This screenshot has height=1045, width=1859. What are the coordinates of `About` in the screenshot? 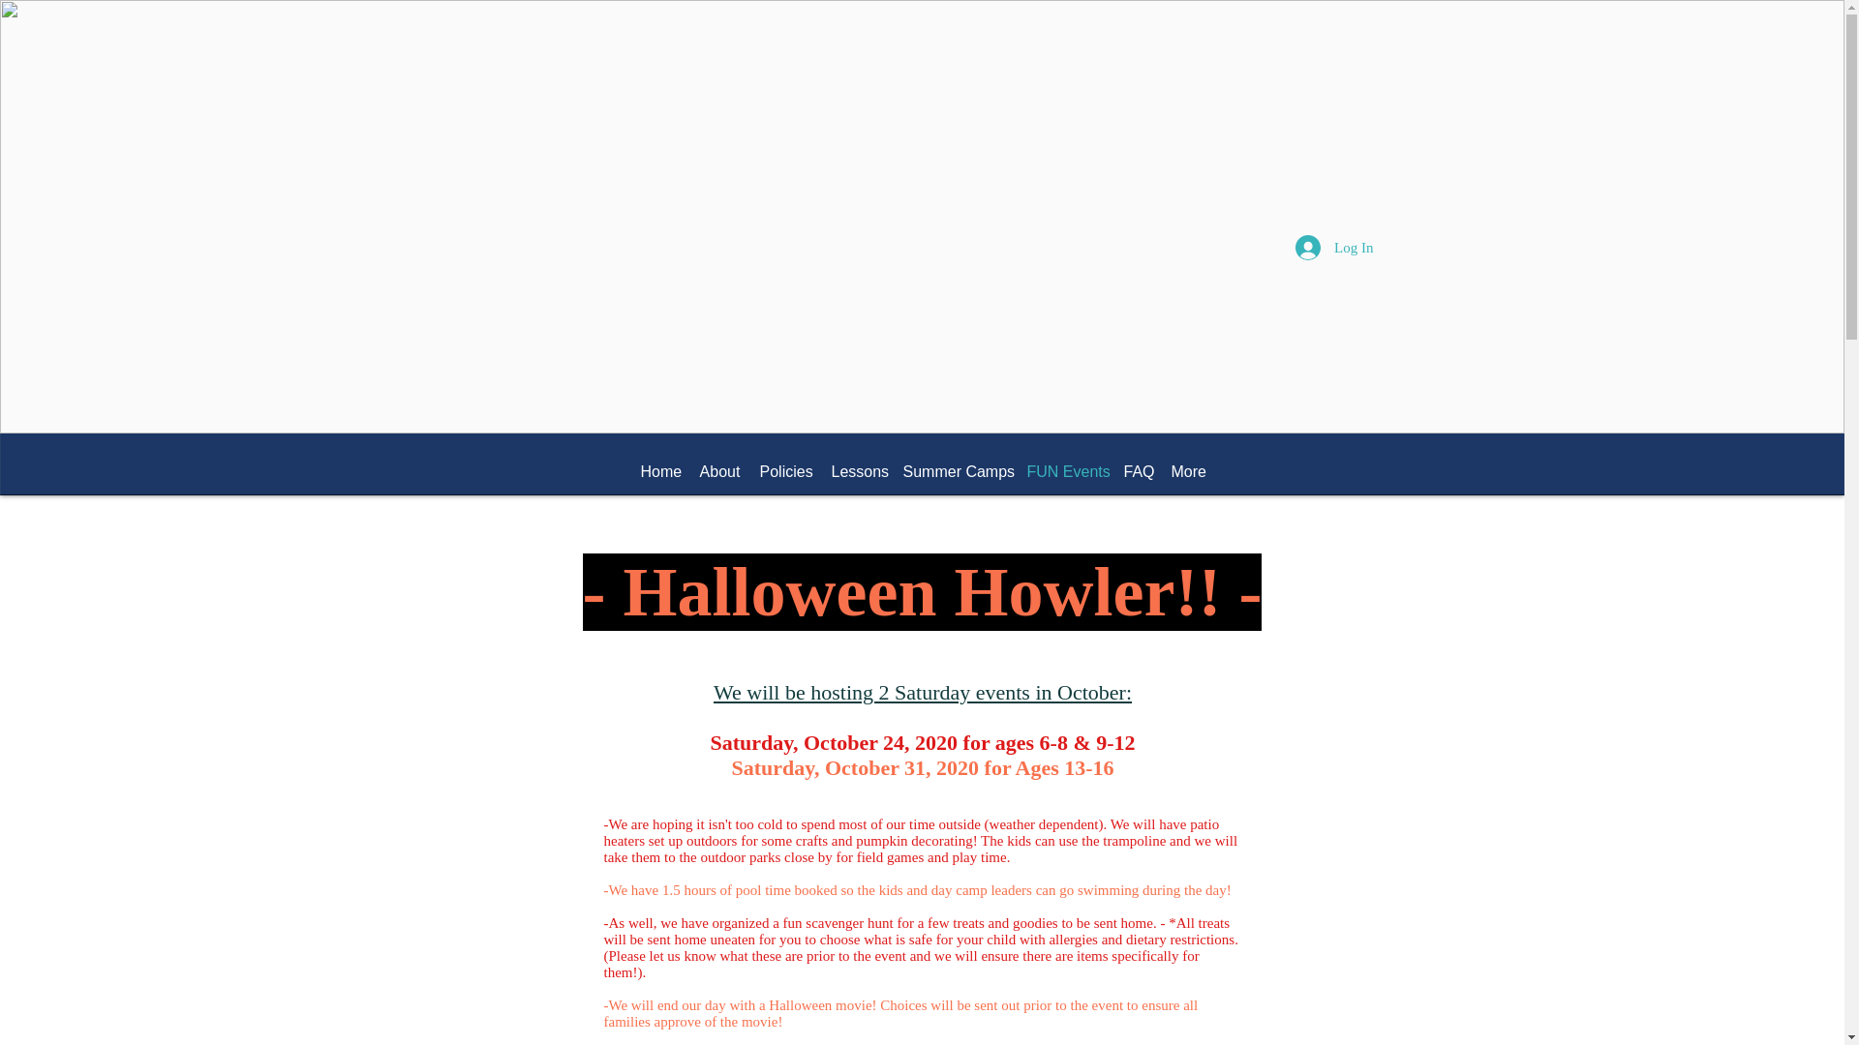 It's located at (718, 471).